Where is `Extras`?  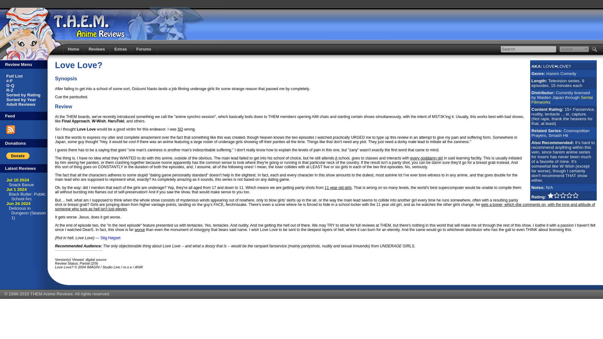 Extras is located at coordinates (121, 49).